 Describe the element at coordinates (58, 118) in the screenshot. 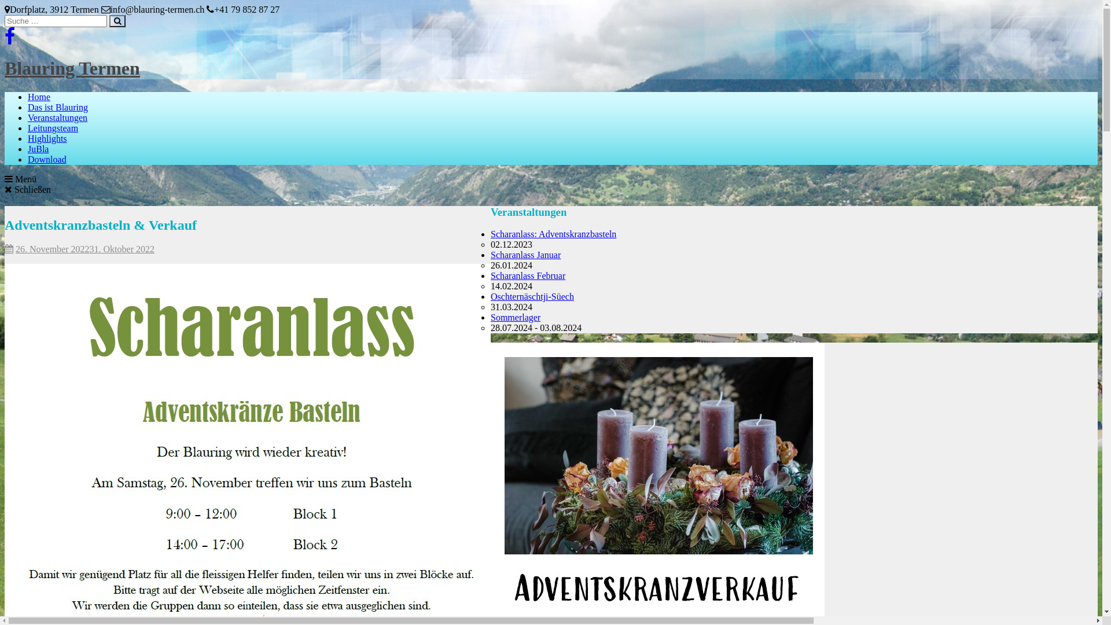

I see `Veranstaltungen` at that location.